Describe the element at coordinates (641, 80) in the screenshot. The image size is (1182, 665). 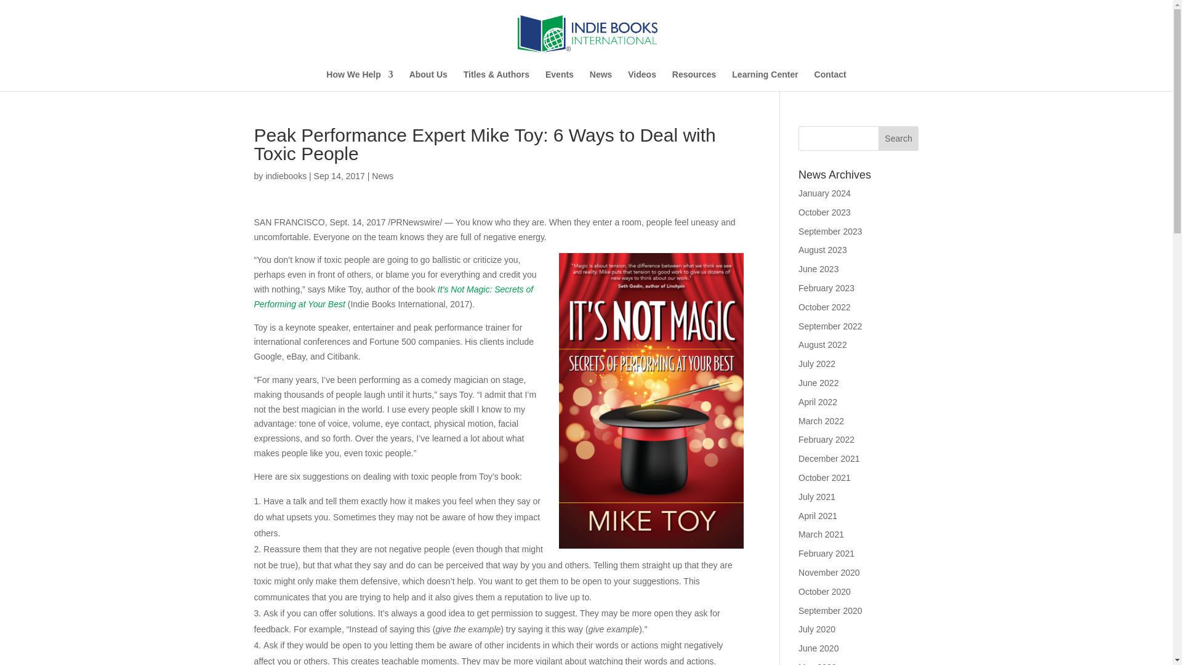
I see `Videos` at that location.